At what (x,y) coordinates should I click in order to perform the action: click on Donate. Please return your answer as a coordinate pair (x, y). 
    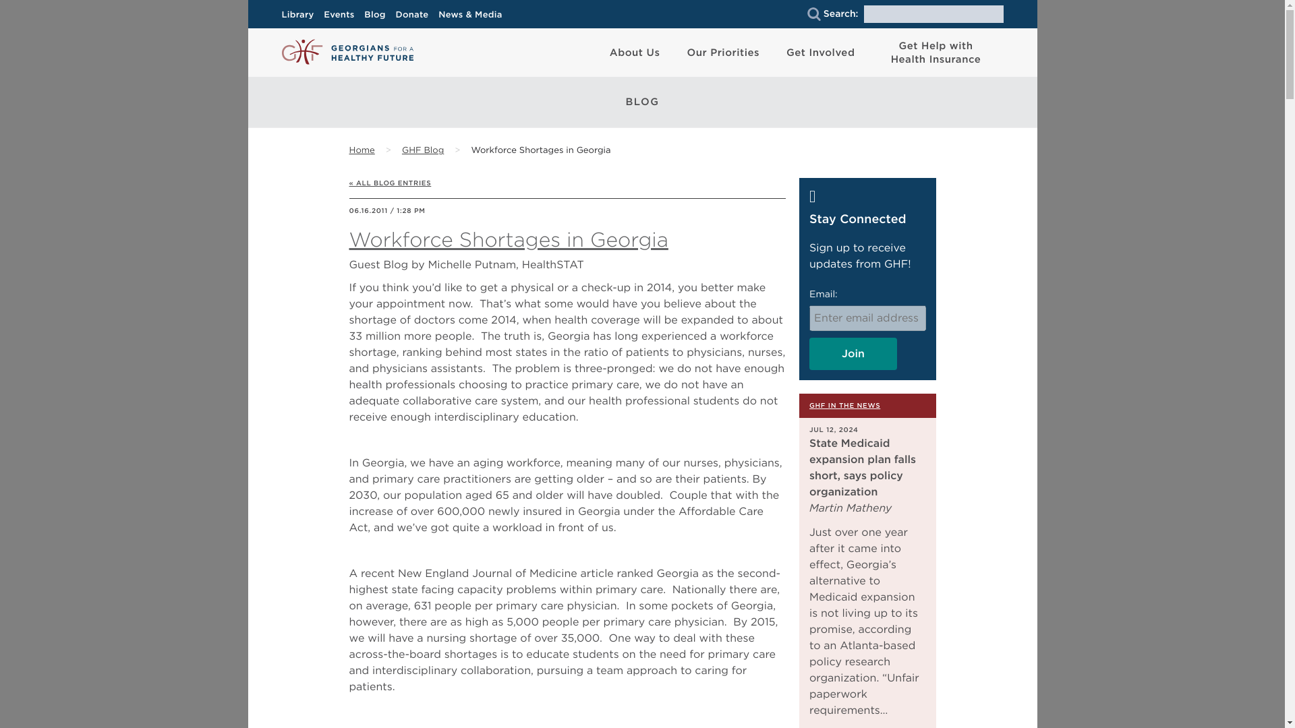
    Looking at the image, I should click on (415, 15).